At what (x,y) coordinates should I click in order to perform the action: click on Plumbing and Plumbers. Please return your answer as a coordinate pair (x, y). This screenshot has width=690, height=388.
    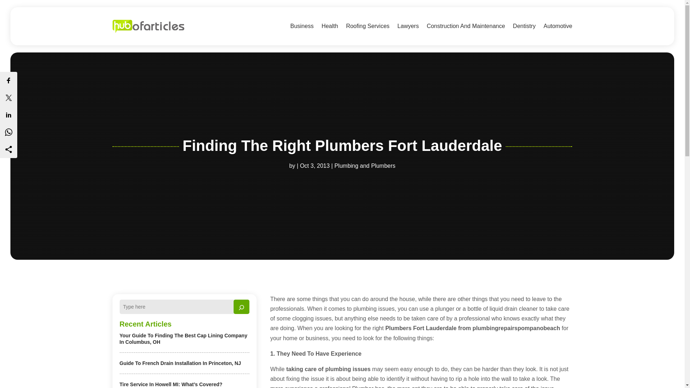
    Looking at the image, I should click on (364, 165).